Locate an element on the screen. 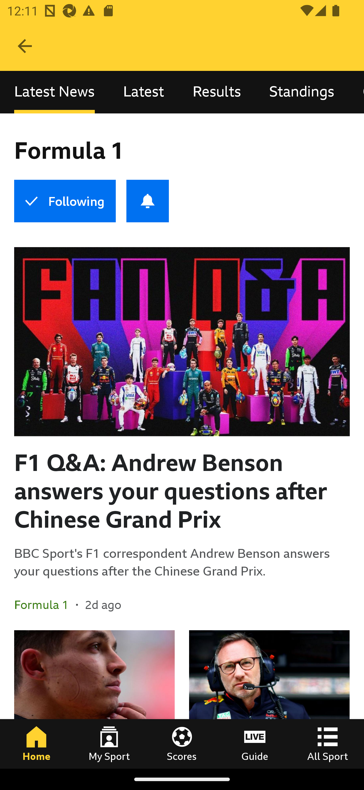 Image resolution: width=364 pixels, height=790 pixels. Push notifications for Formula 1 is located at coordinates (148, 201).